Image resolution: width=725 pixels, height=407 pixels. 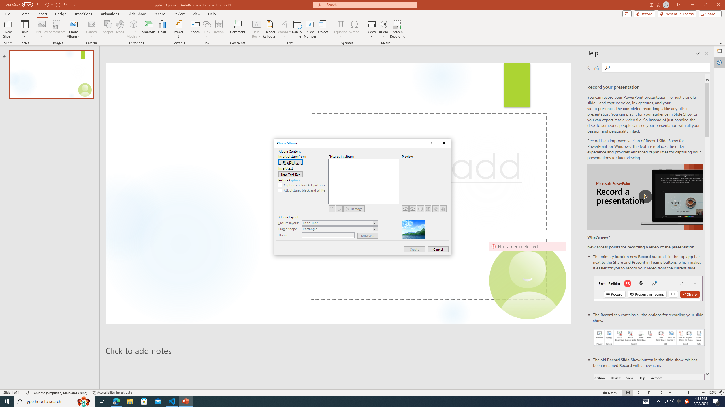 I want to click on Q2790: 100%, so click(x=672, y=401).